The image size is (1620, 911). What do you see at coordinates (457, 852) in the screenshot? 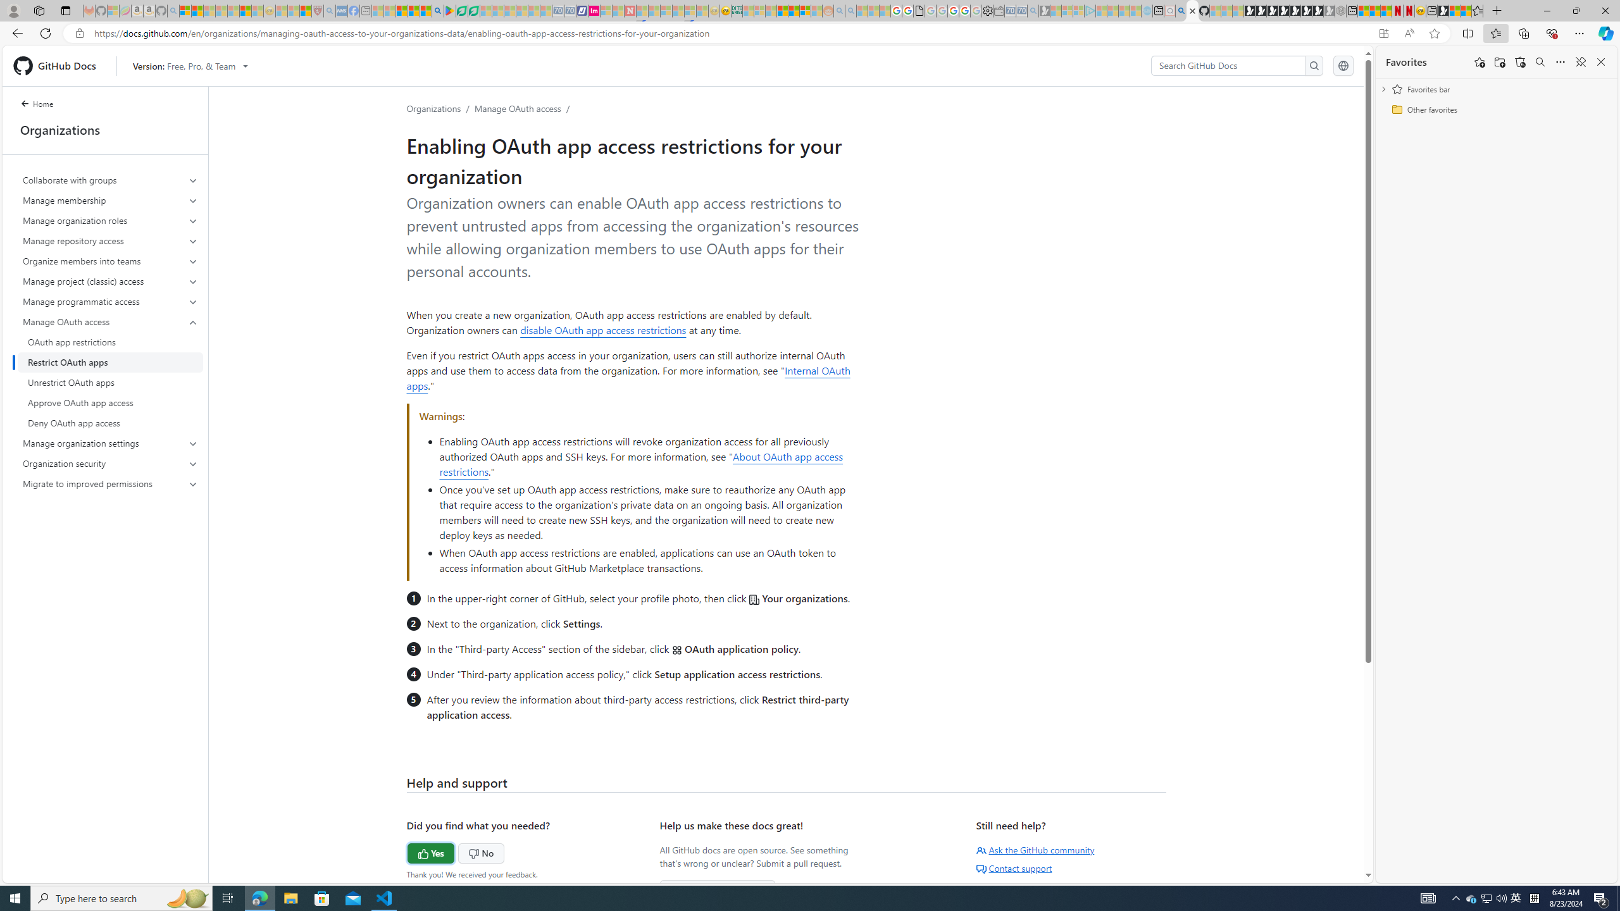
I see `No` at bounding box center [457, 852].